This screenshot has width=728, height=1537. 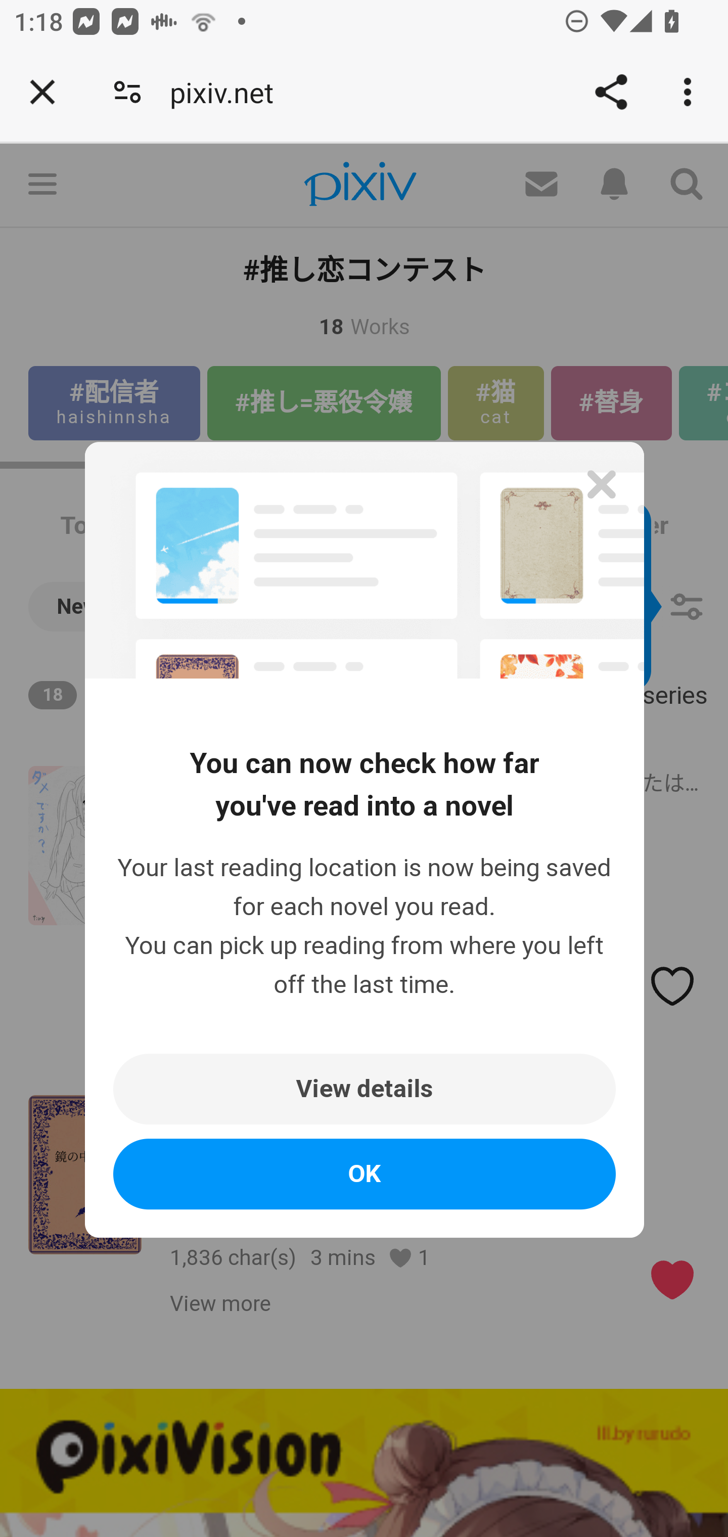 I want to click on OK, so click(x=365, y=1174).